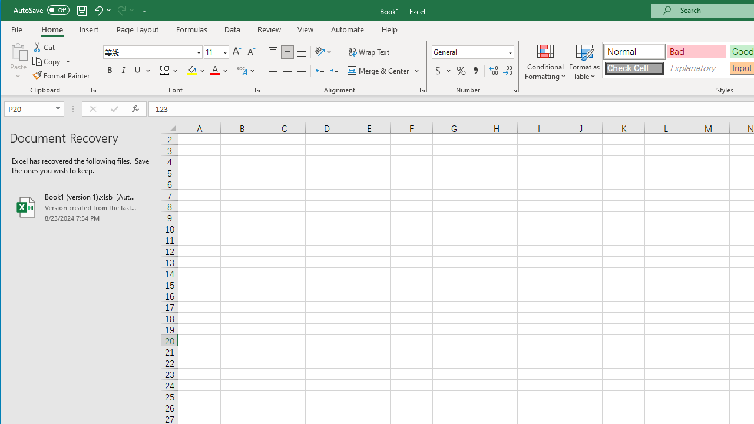 Image resolution: width=754 pixels, height=424 pixels. Describe the element at coordinates (697, 68) in the screenshot. I see `Explanatory Text` at that location.